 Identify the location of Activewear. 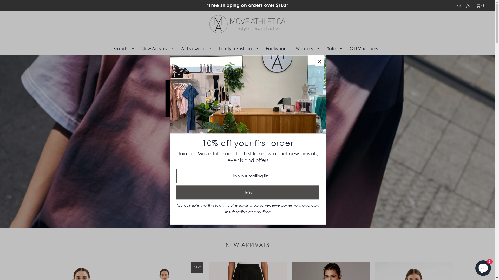
(195, 48).